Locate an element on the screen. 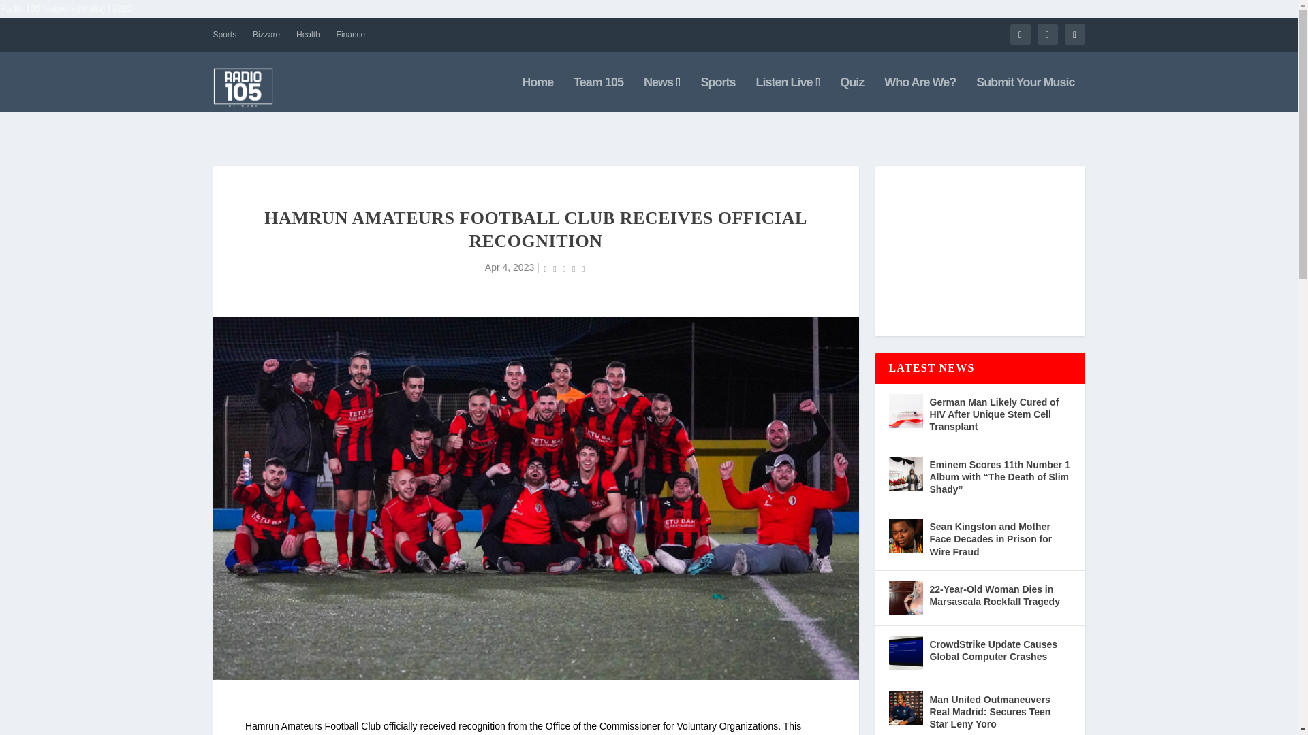 This screenshot has width=1308, height=735. Finance is located at coordinates (351, 34).